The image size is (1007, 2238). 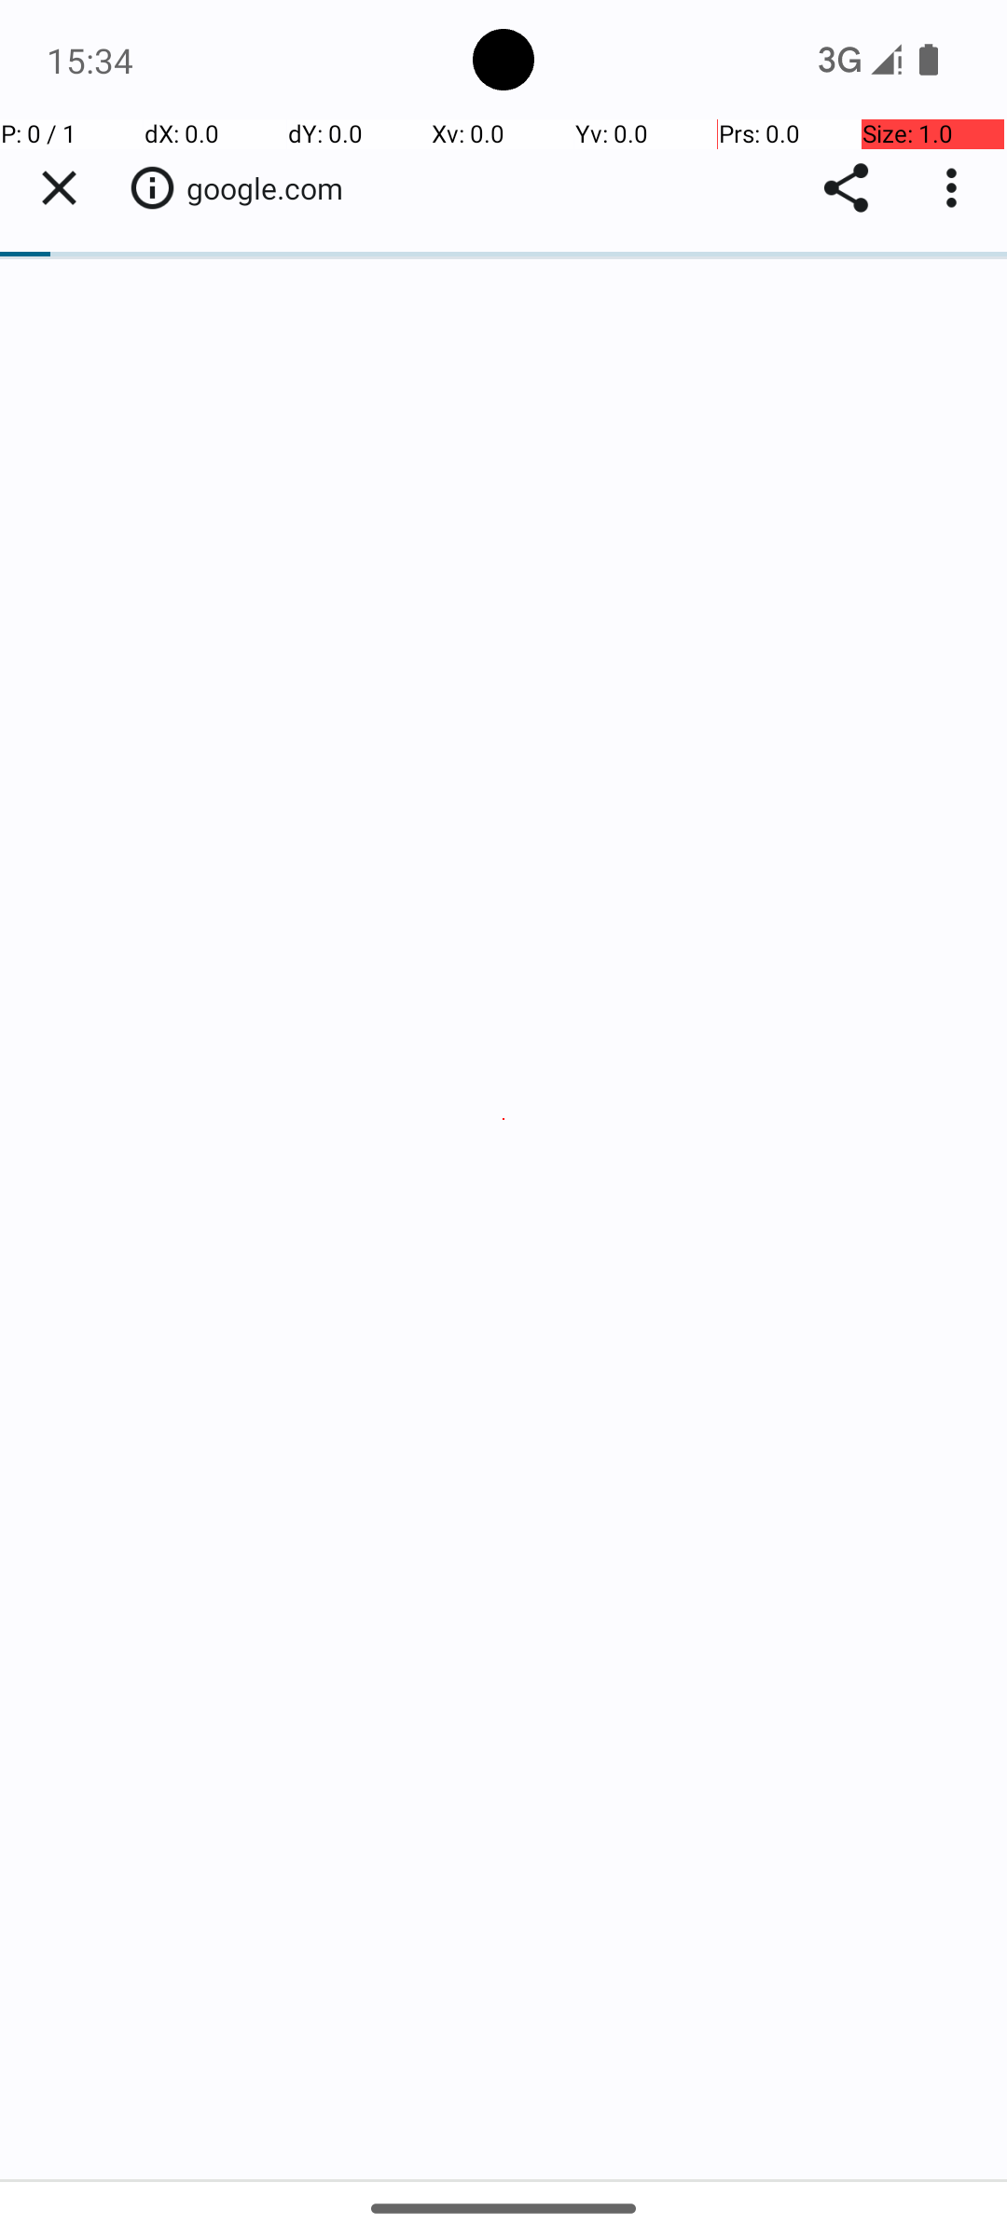 What do you see at coordinates (847, 188) in the screenshot?
I see `Share` at bounding box center [847, 188].